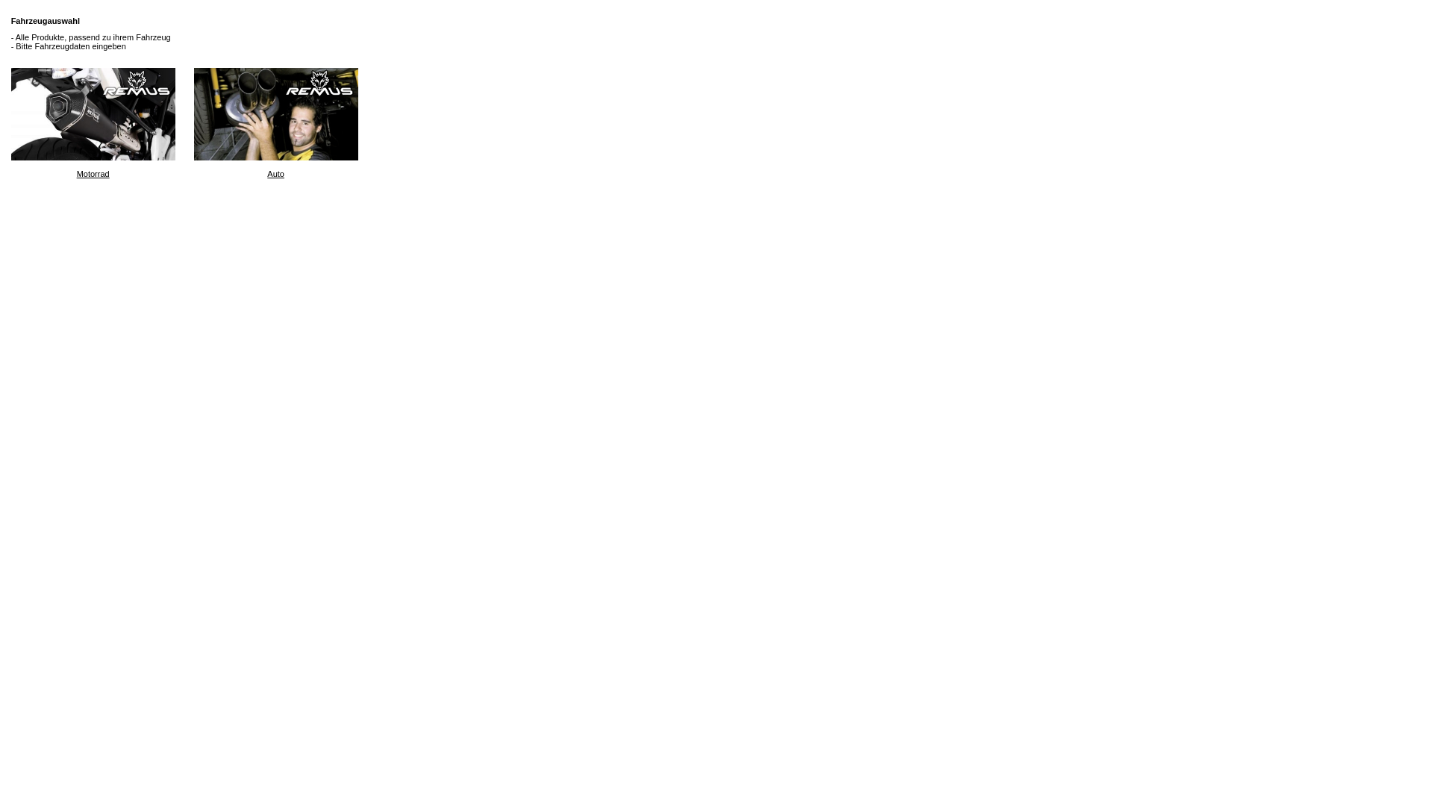 This screenshot has width=1433, height=806. Describe the element at coordinates (93, 123) in the screenshot. I see `Motorrad` at that location.